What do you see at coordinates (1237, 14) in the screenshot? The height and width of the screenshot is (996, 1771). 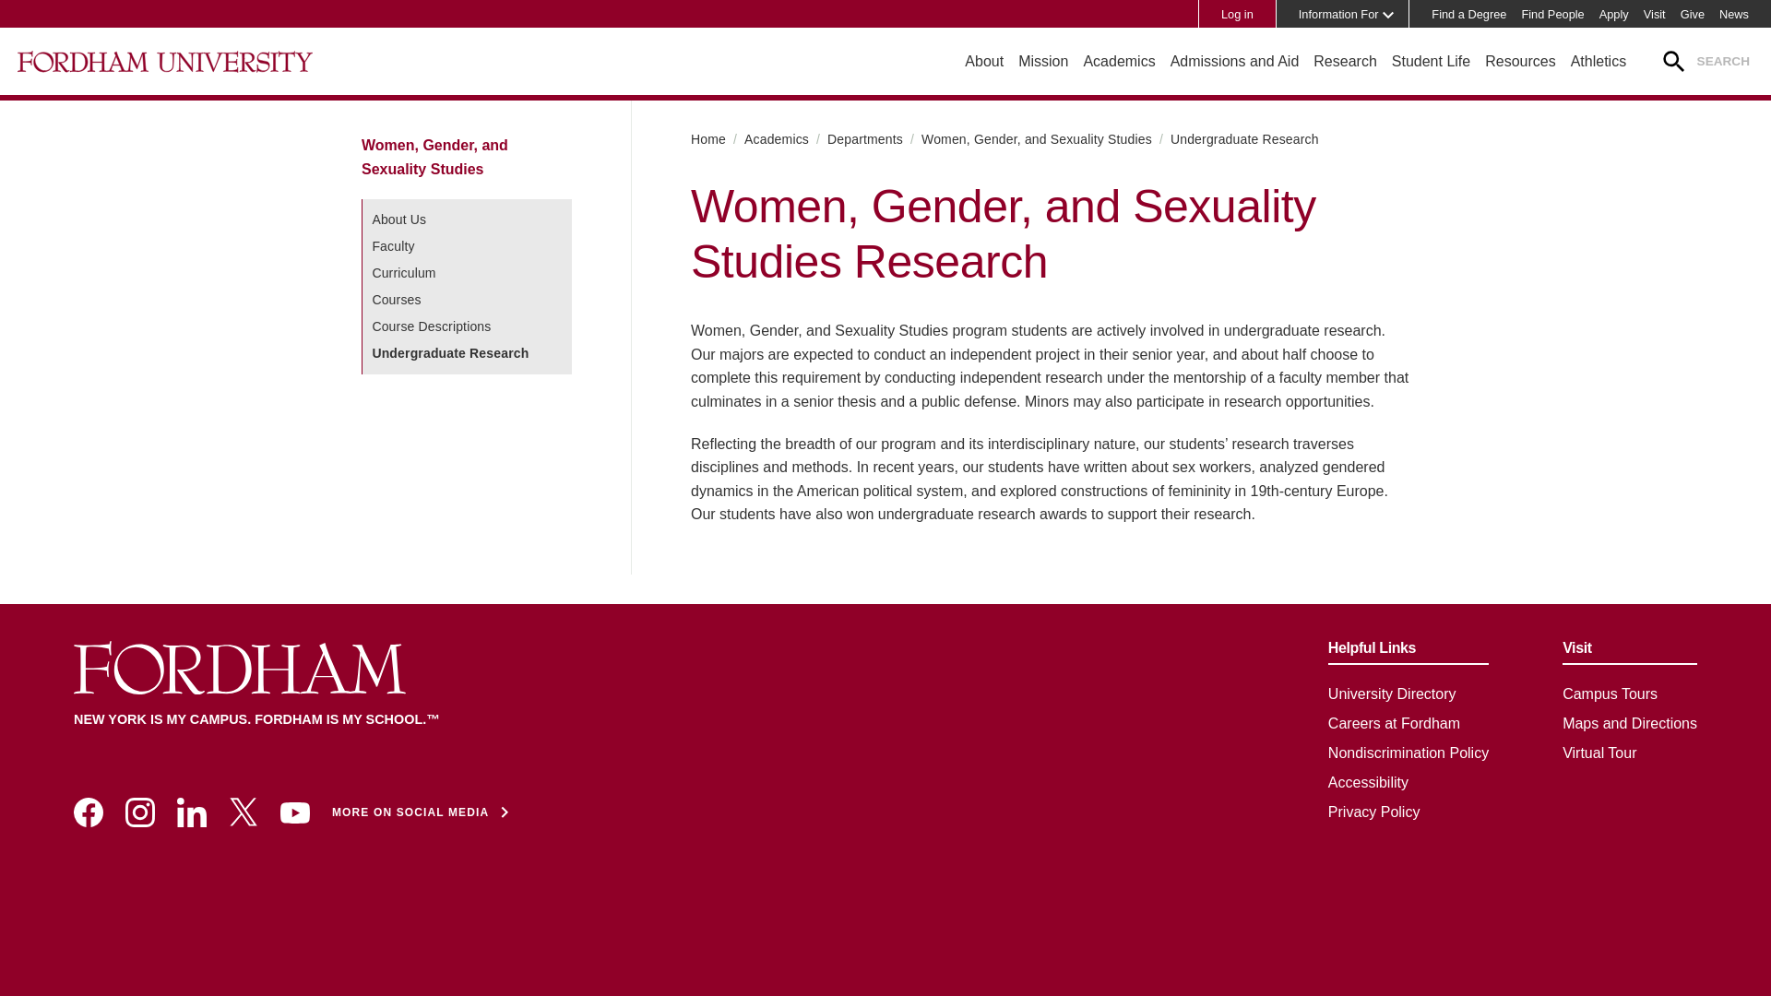 I see `Log in` at bounding box center [1237, 14].